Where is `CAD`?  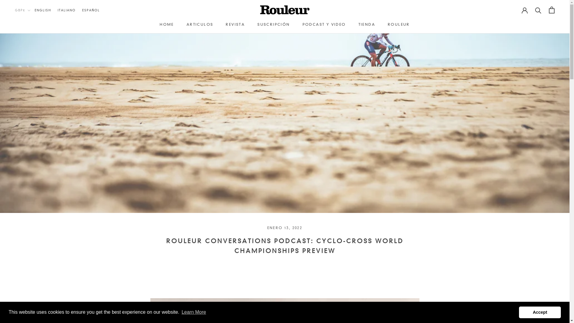 CAD is located at coordinates (34, 166).